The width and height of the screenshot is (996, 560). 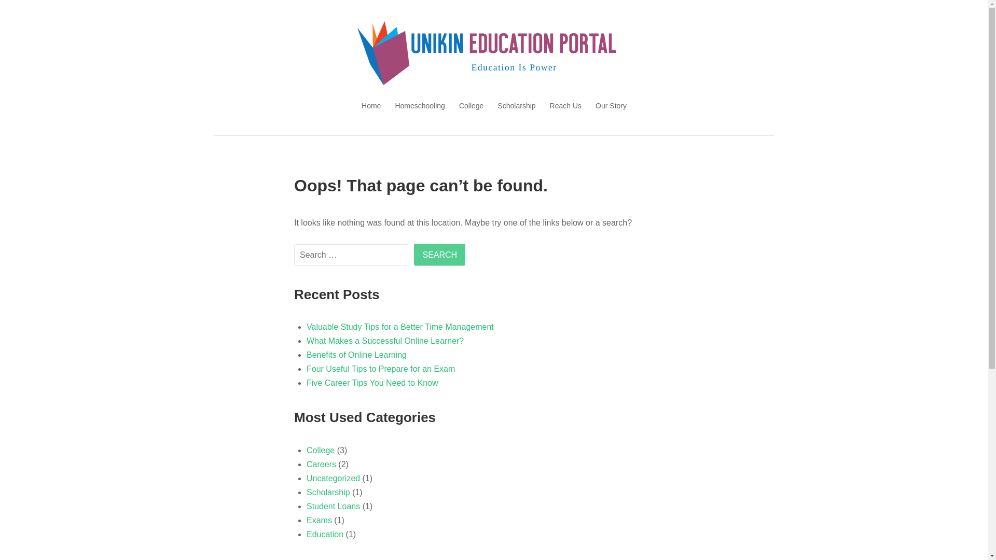 What do you see at coordinates (420, 106) in the screenshot?
I see `Homeschooling` at bounding box center [420, 106].